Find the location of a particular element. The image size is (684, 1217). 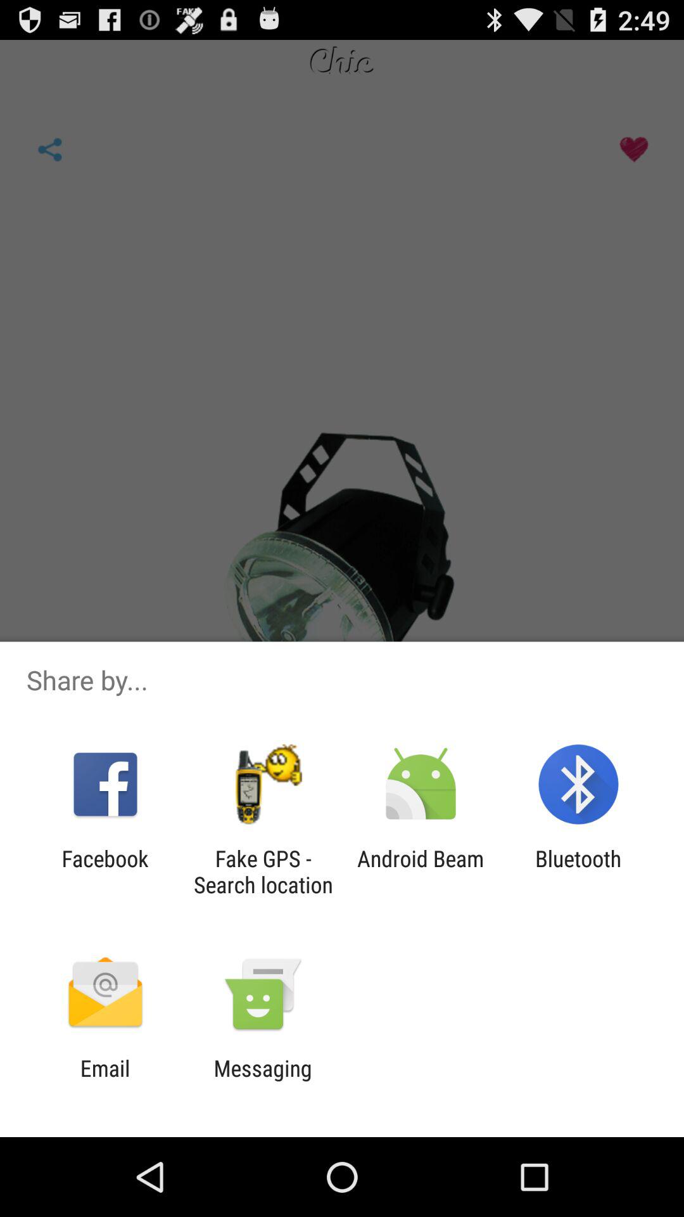

tap the icon next to android beam item is located at coordinates (578, 872).